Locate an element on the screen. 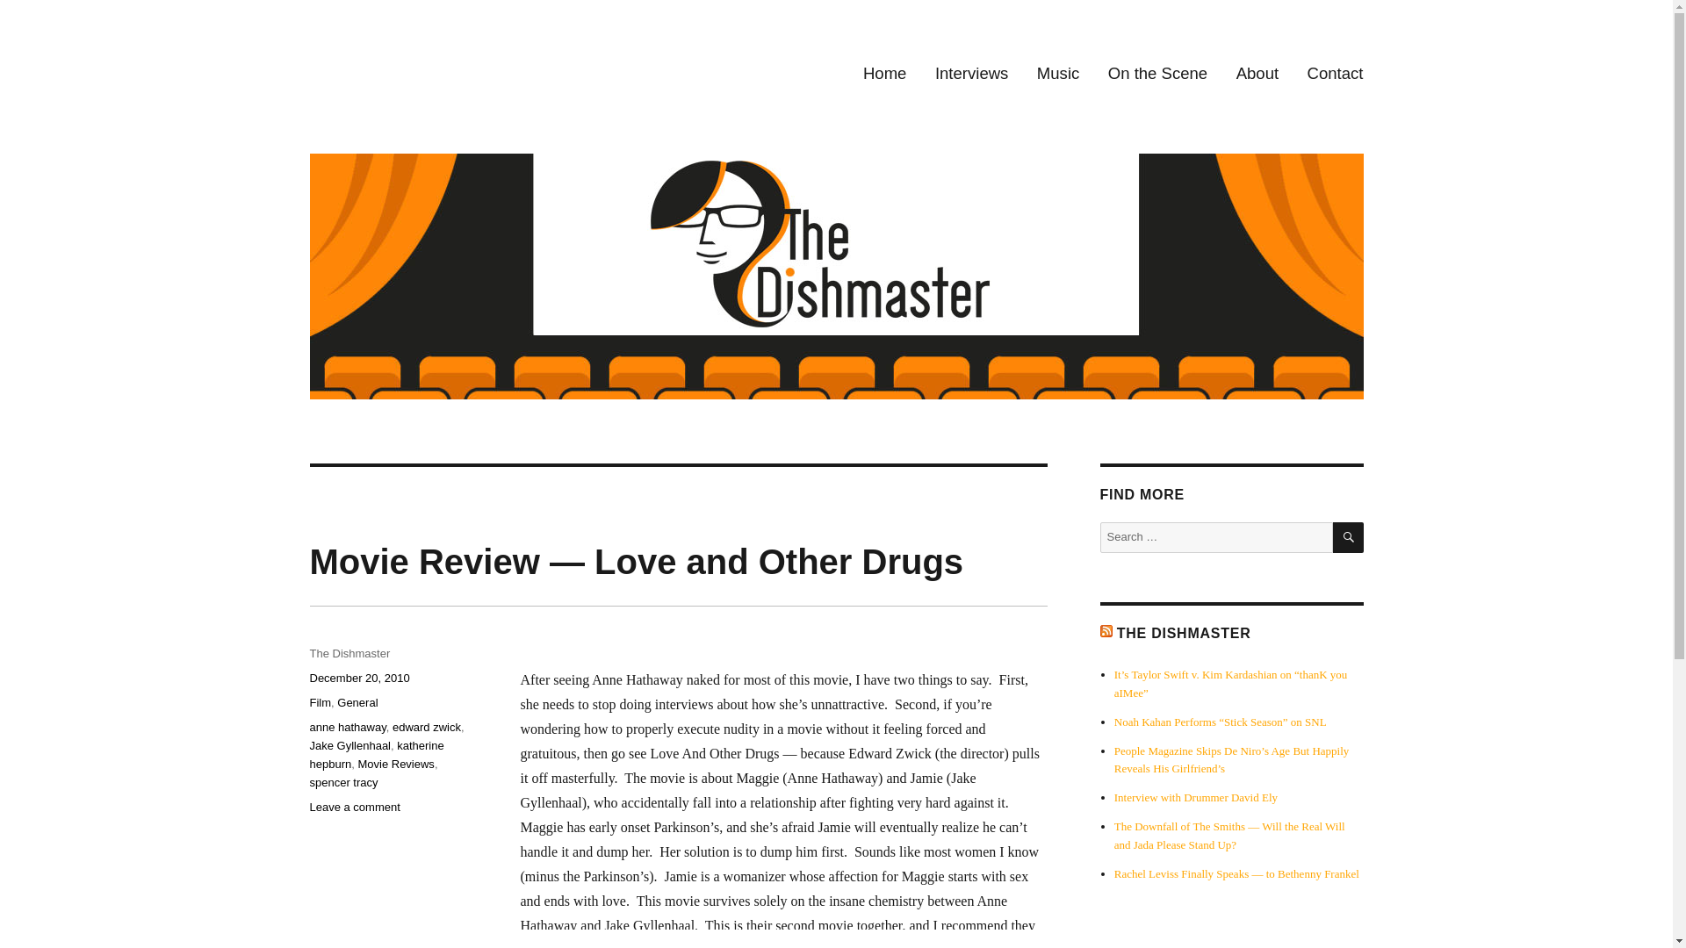  December 20, 2010 is located at coordinates (358, 678).